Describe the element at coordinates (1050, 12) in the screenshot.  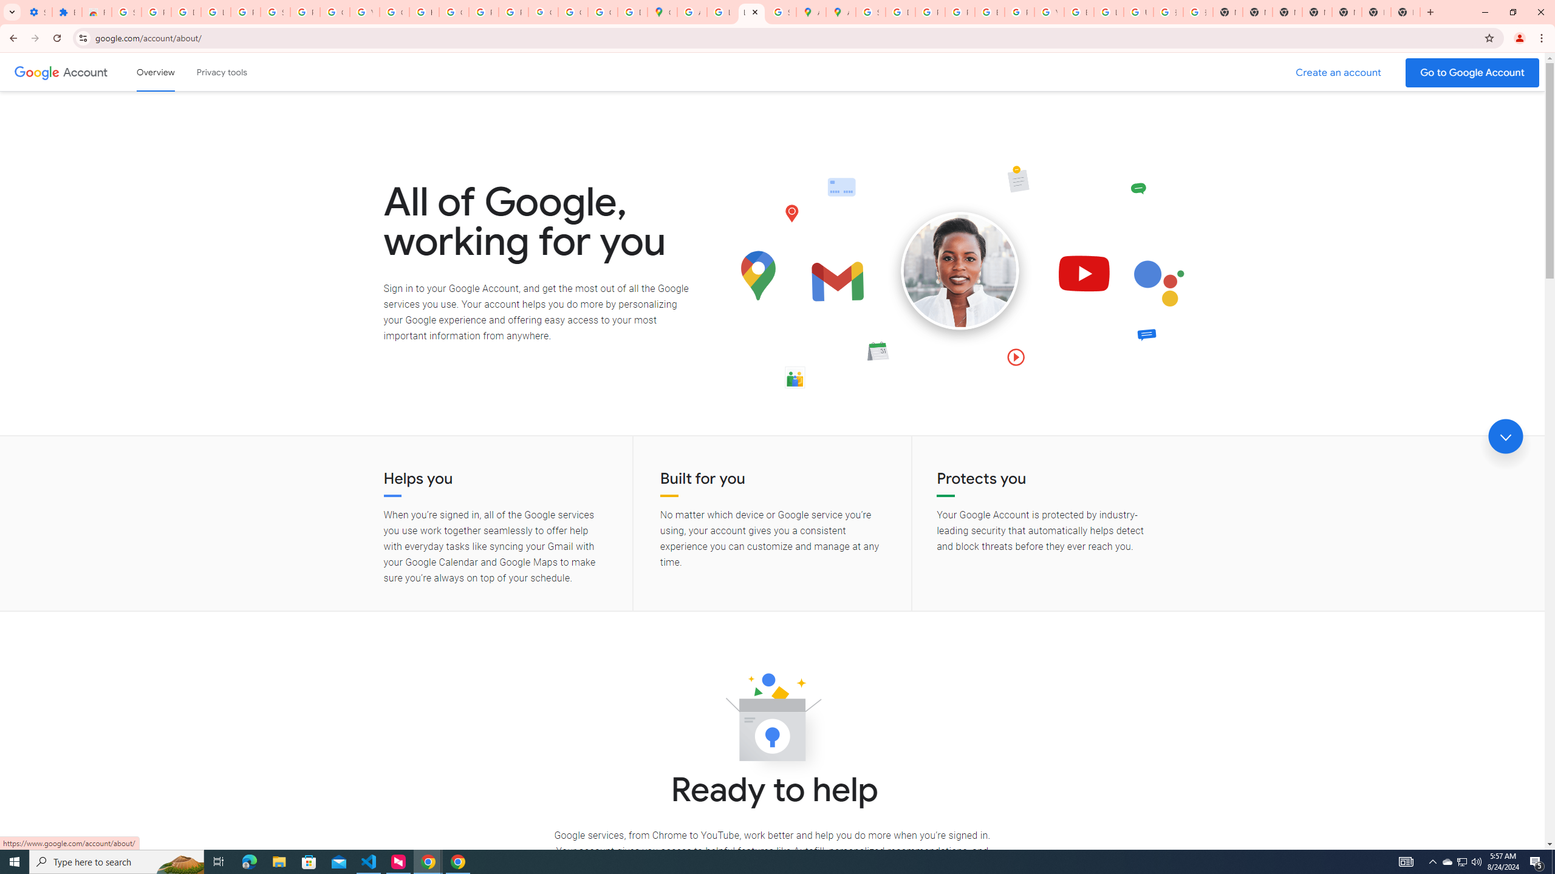
I see `YouTube` at that location.